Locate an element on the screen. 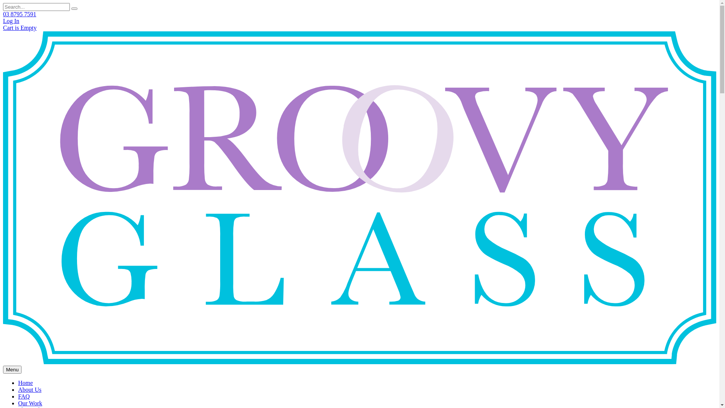 The height and width of the screenshot is (408, 725). 03 8795 7591 is located at coordinates (20, 14).